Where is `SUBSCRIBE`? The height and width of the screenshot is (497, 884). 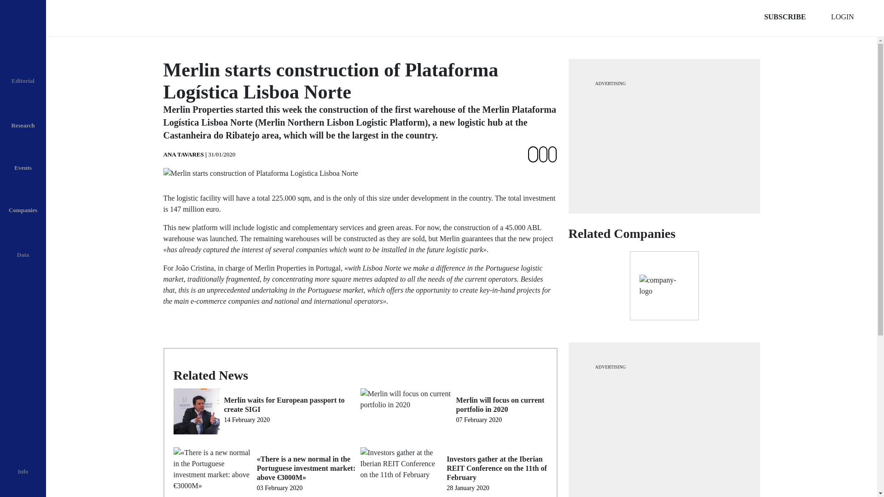 SUBSCRIBE is located at coordinates (785, 17).